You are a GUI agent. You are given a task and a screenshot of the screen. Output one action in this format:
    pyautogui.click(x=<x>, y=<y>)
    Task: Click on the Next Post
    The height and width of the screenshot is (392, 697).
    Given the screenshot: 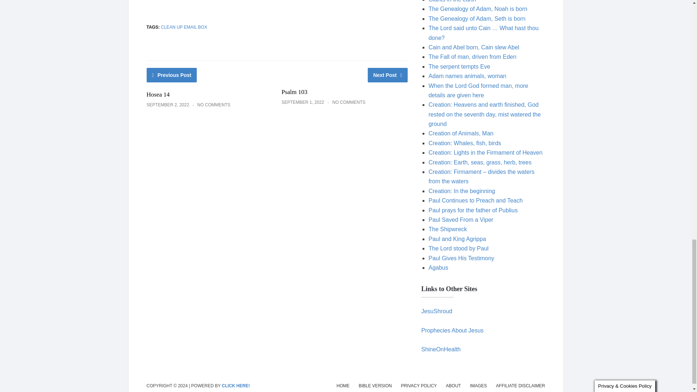 What is the action you would take?
    pyautogui.click(x=388, y=75)
    